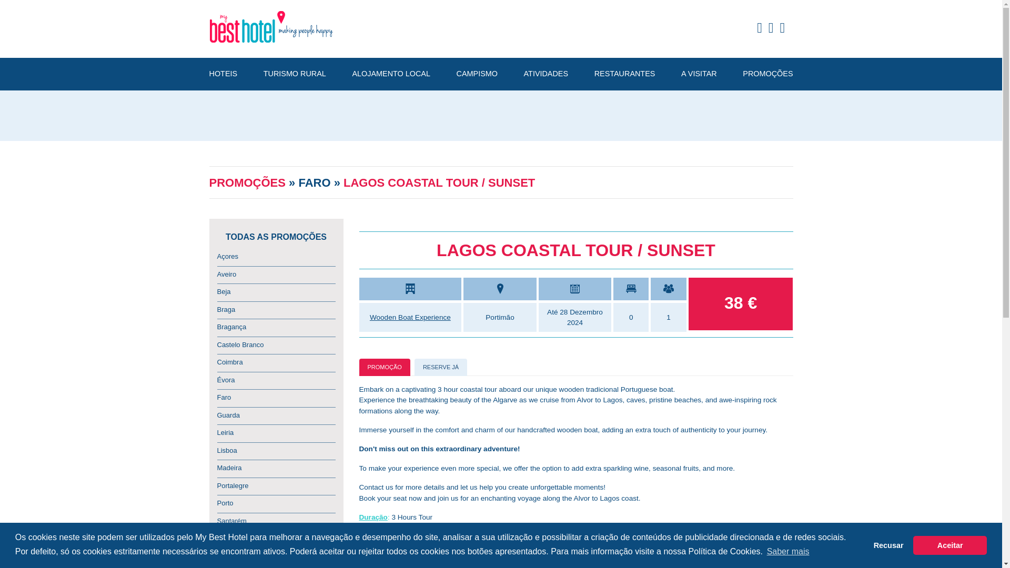 This screenshot has height=568, width=1010. What do you see at coordinates (390, 74) in the screenshot?
I see `ALOJAMENTO LOCAL` at bounding box center [390, 74].